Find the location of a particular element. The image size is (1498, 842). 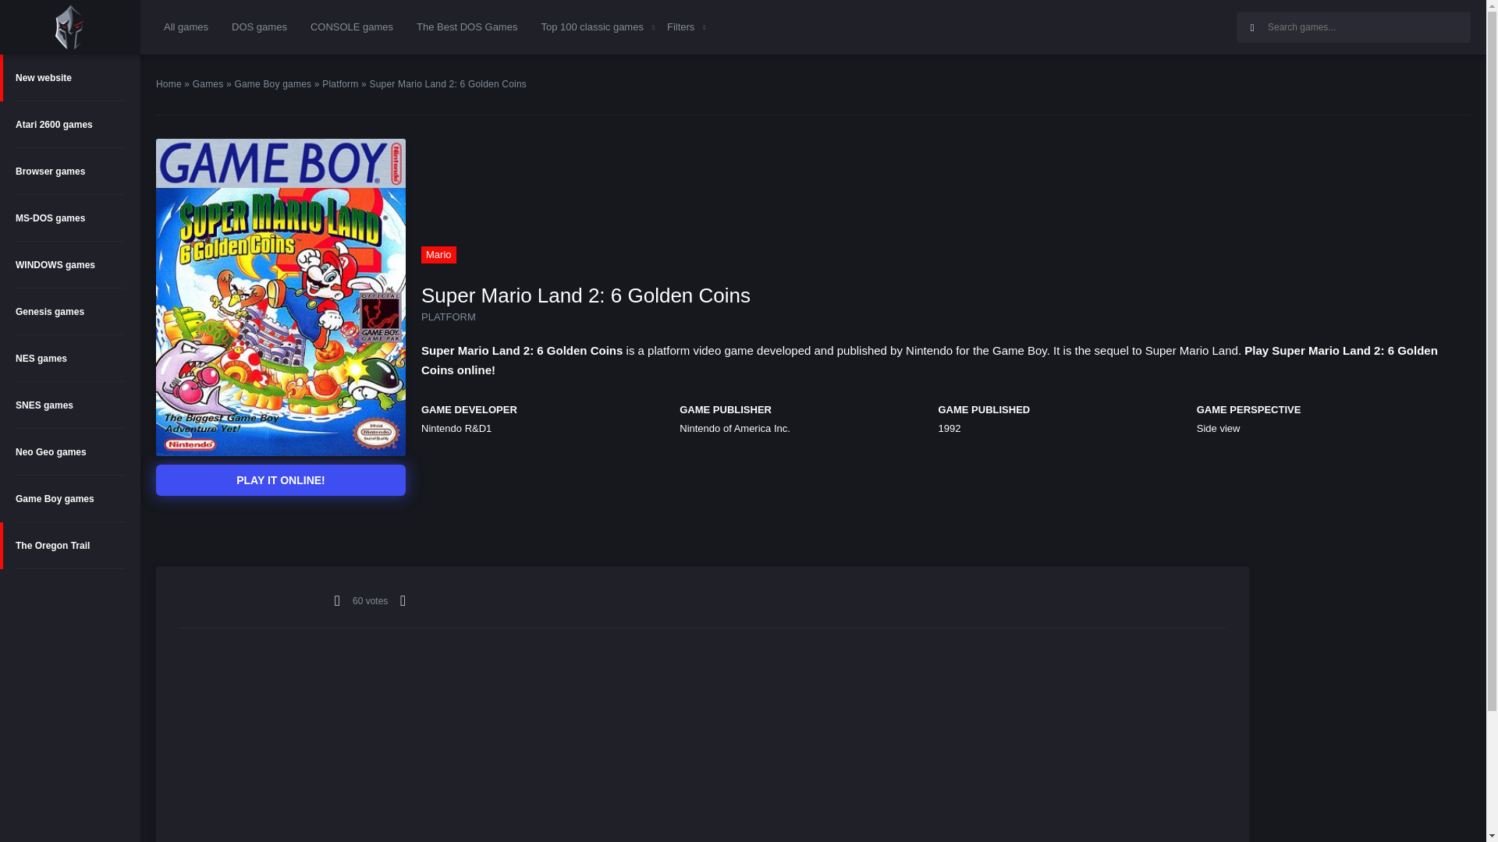

DOS games is located at coordinates (259, 27).